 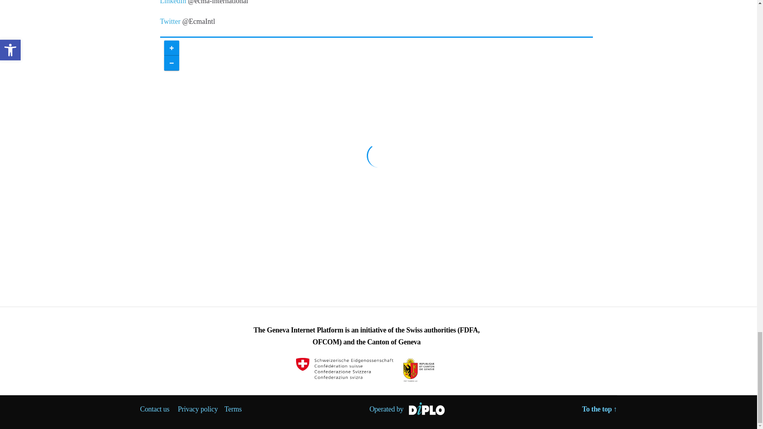 What do you see at coordinates (171, 63) in the screenshot?
I see `Zoom out` at bounding box center [171, 63].